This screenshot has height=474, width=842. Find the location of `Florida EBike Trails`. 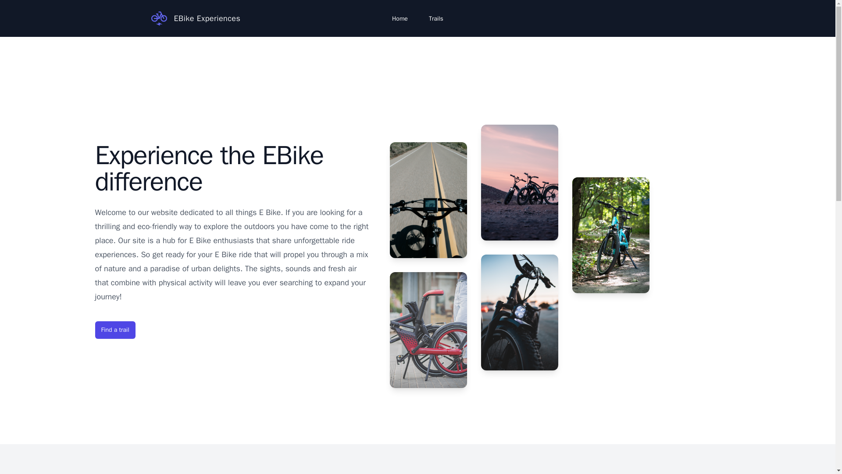

Florida EBike Trails is located at coordinates (196, 18).